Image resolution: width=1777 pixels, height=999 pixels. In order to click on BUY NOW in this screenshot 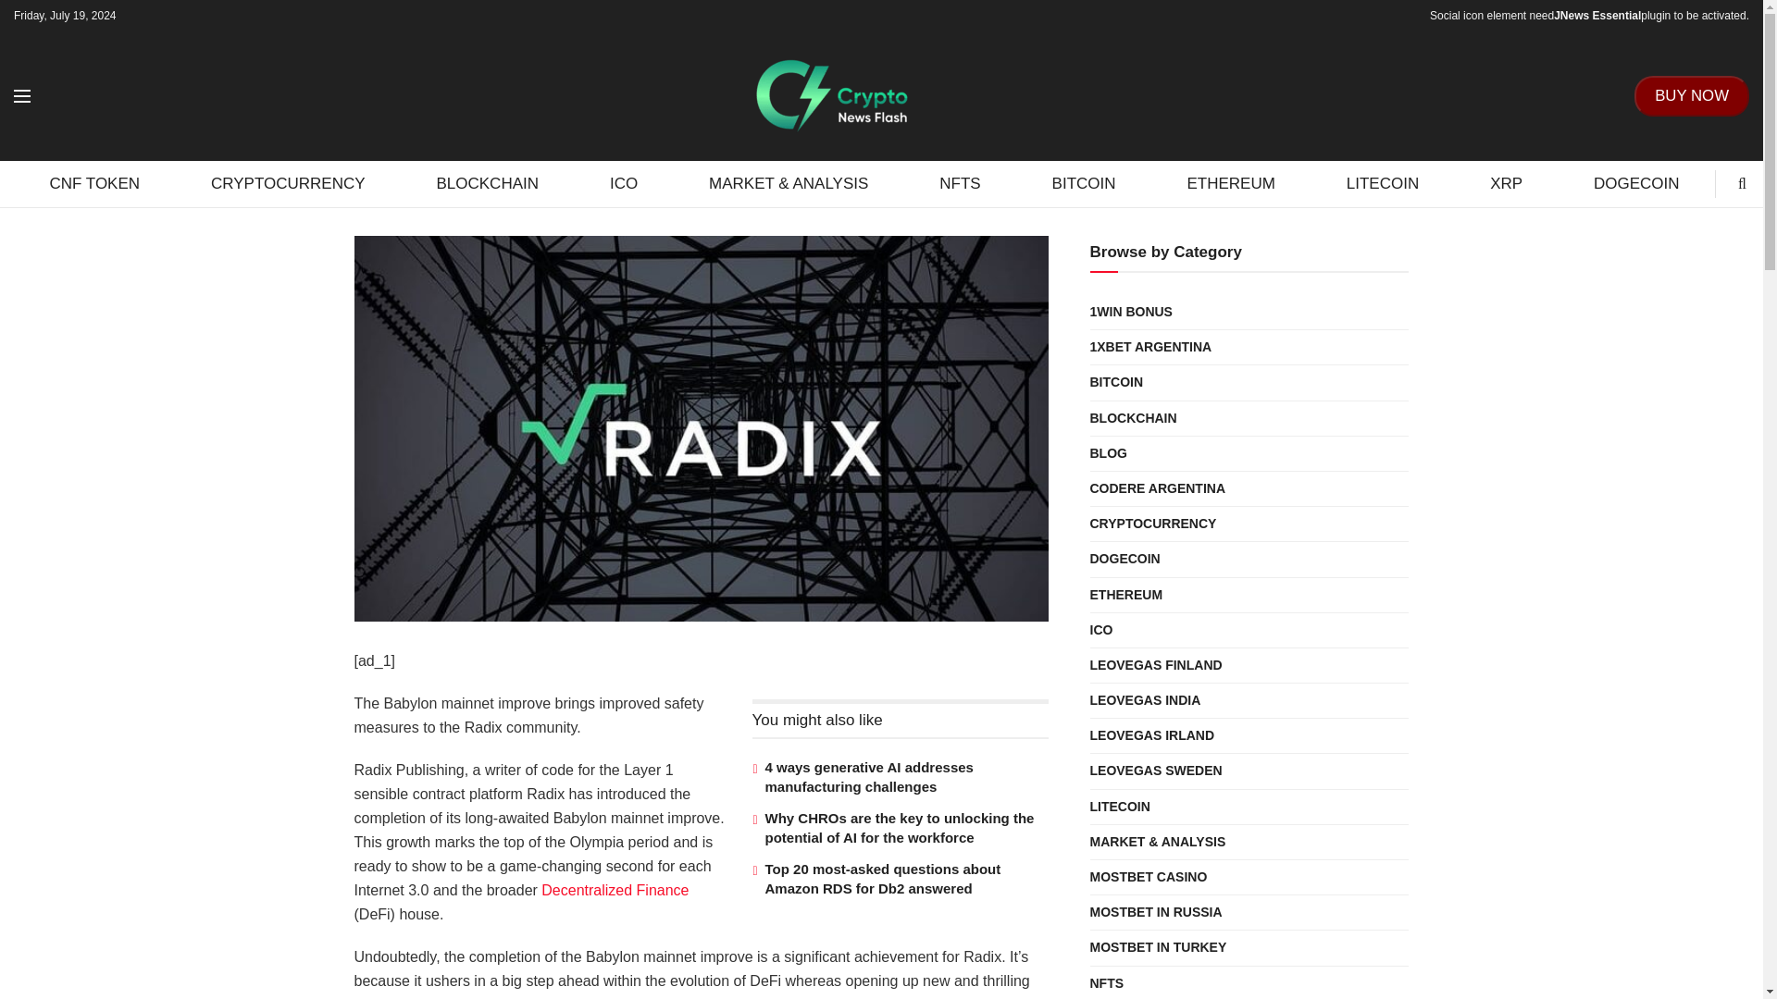, I will do `click(1692, 95)`.